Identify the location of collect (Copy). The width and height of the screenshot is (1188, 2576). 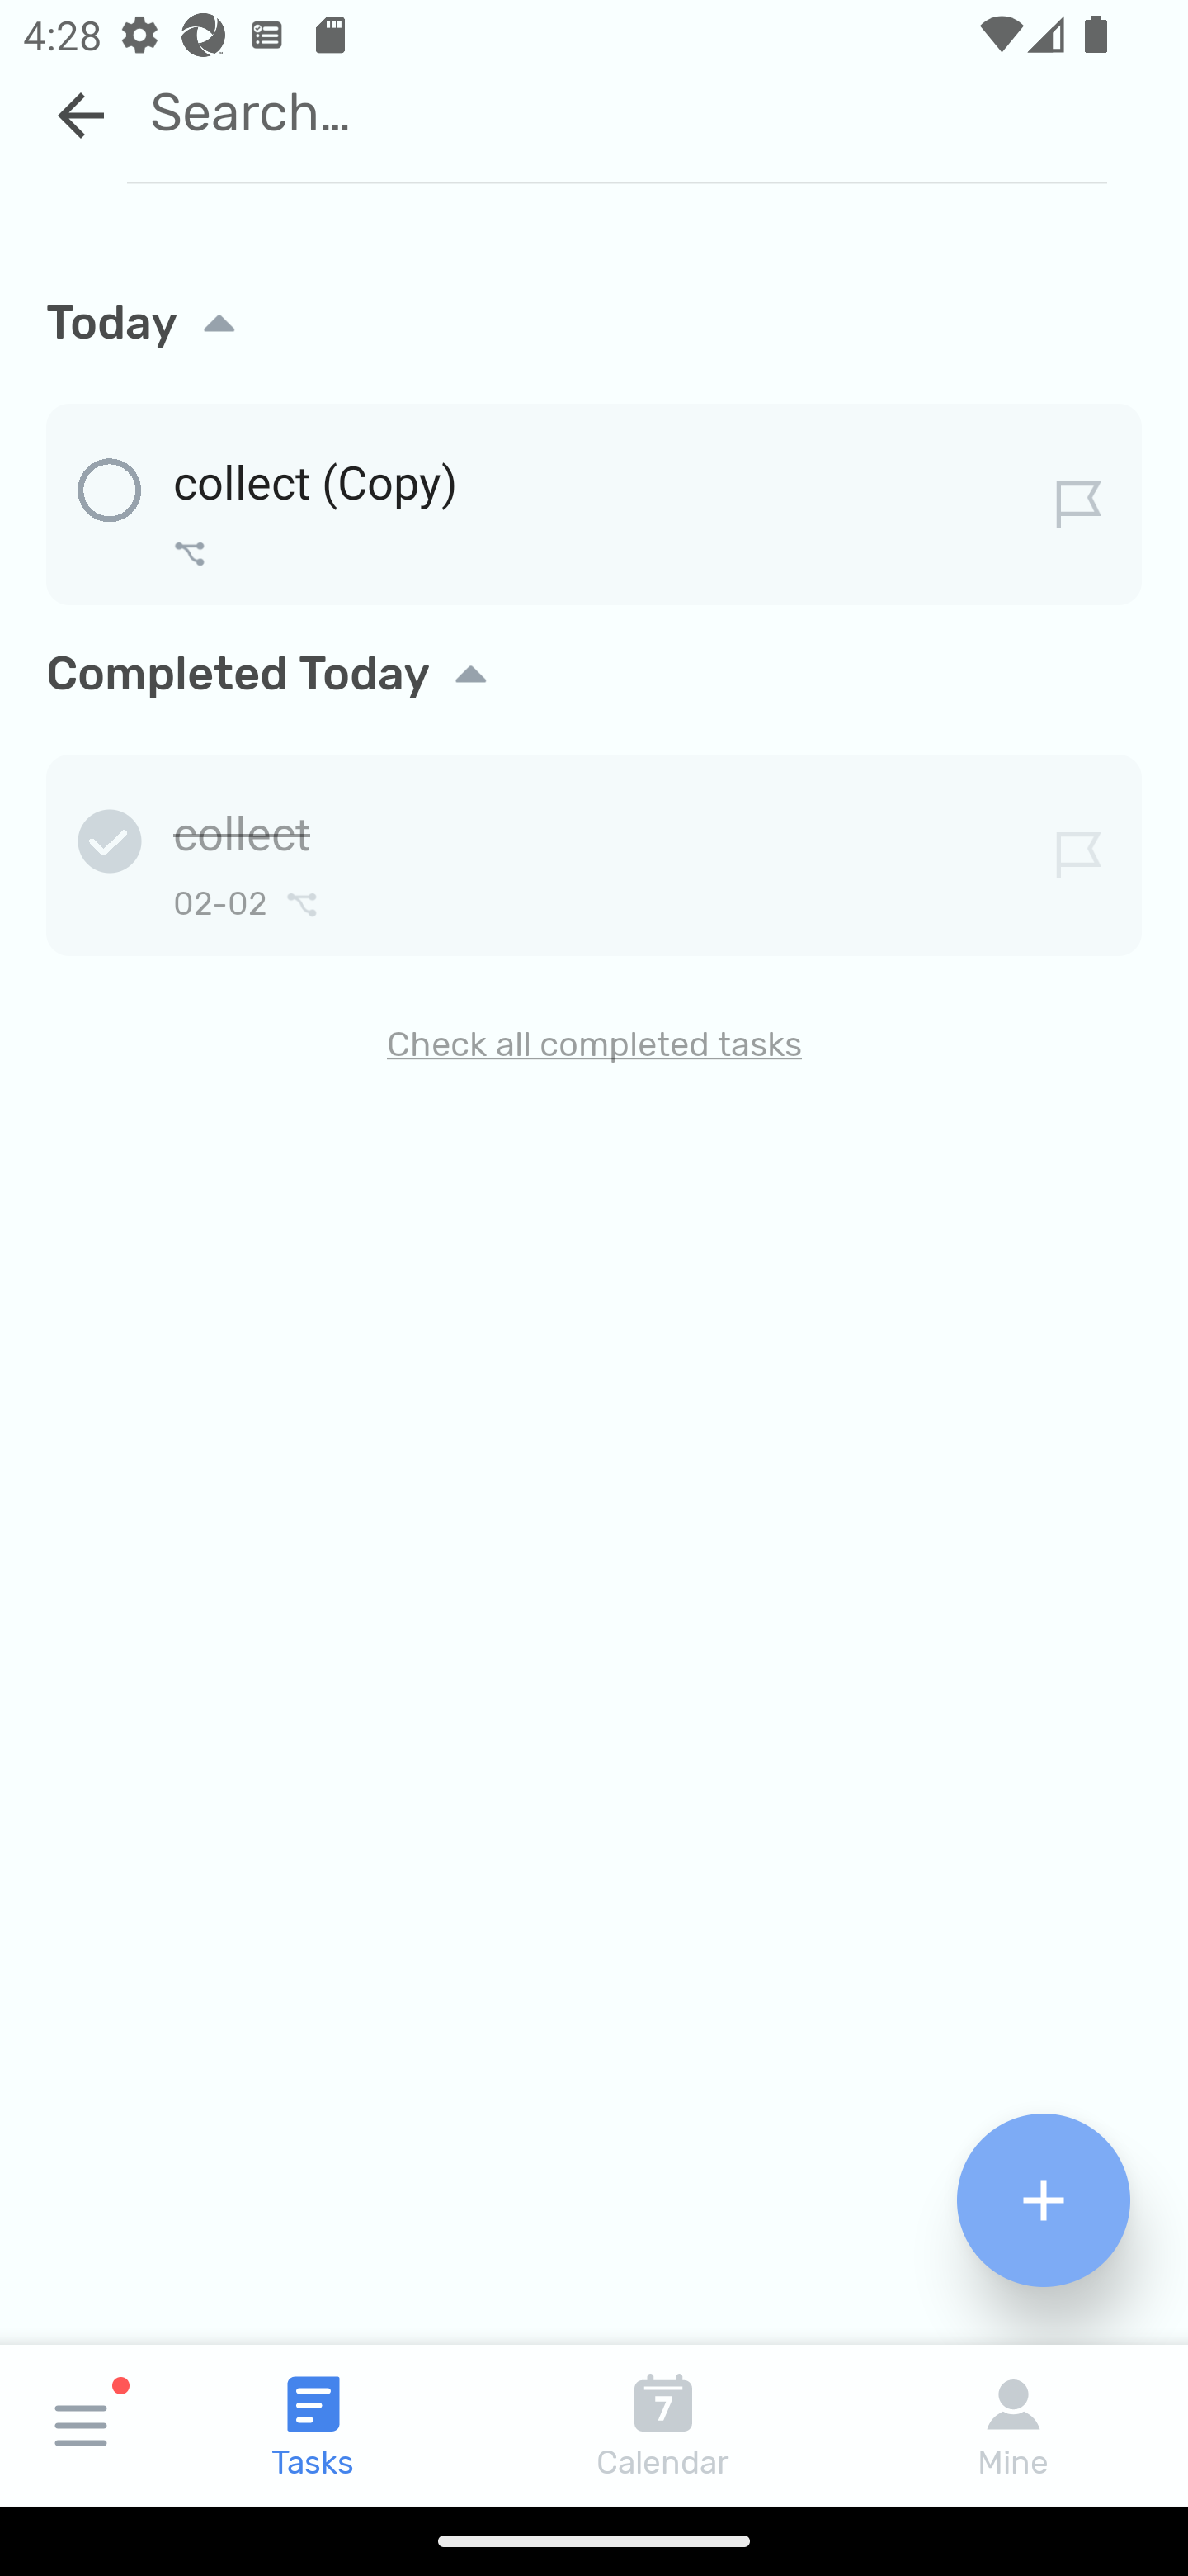
(594, 499).